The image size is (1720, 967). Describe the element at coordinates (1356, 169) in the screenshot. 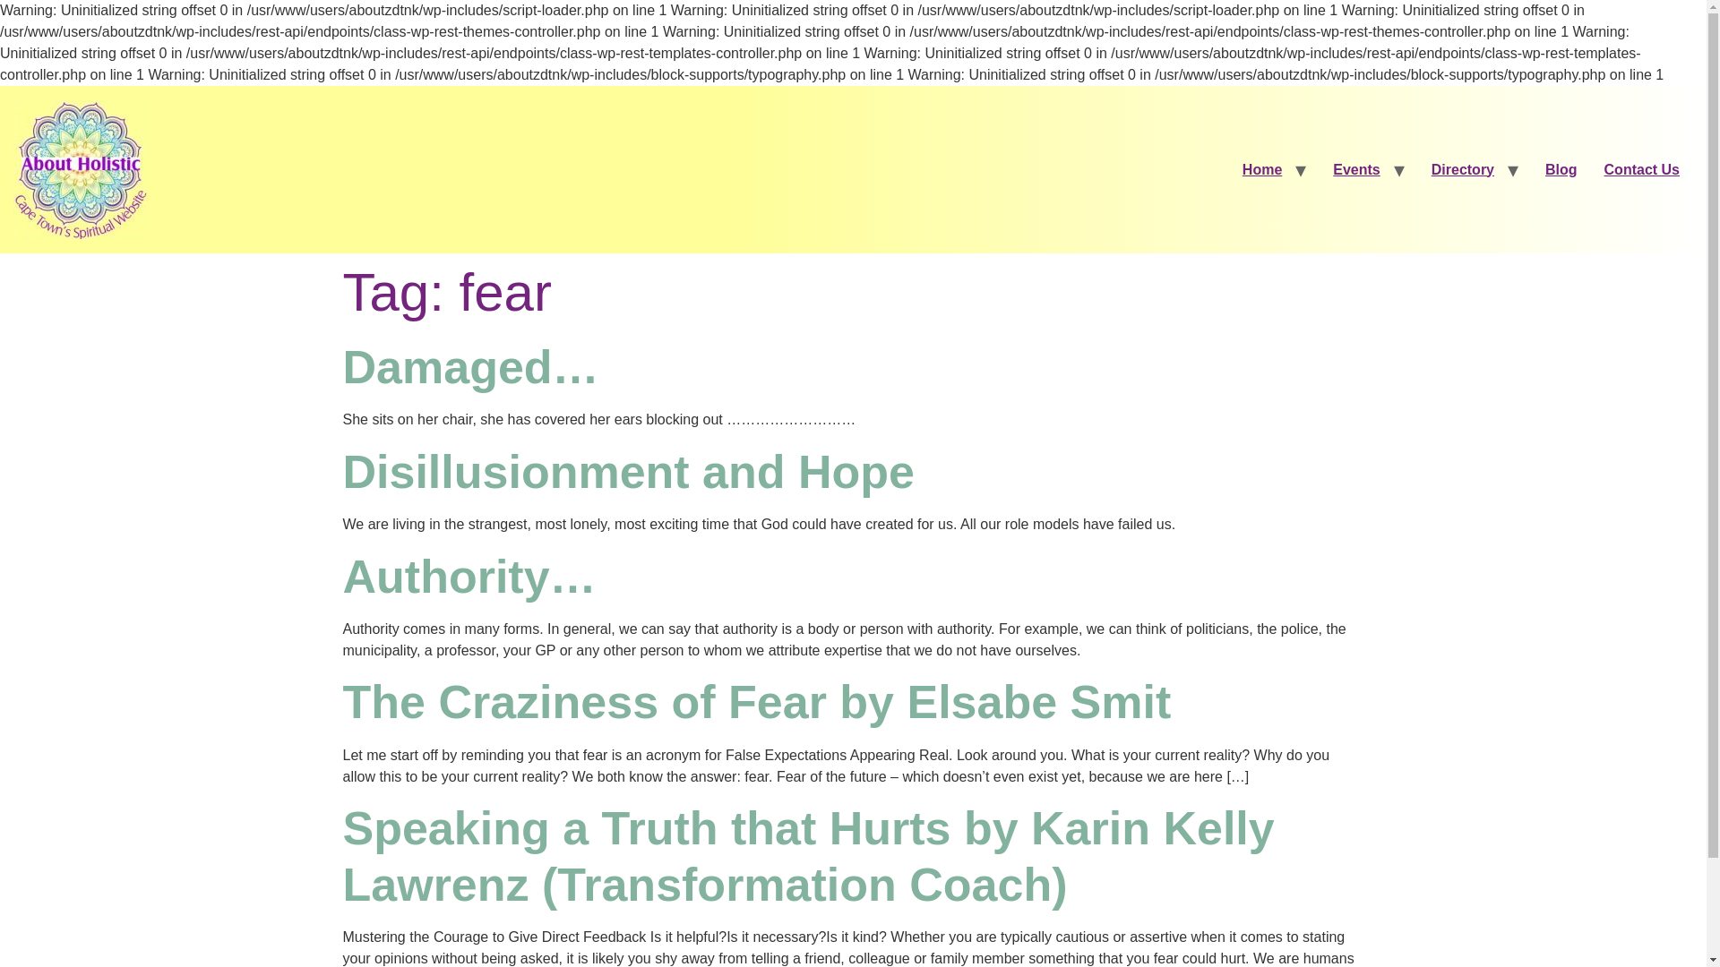

I see `Events` at that location.